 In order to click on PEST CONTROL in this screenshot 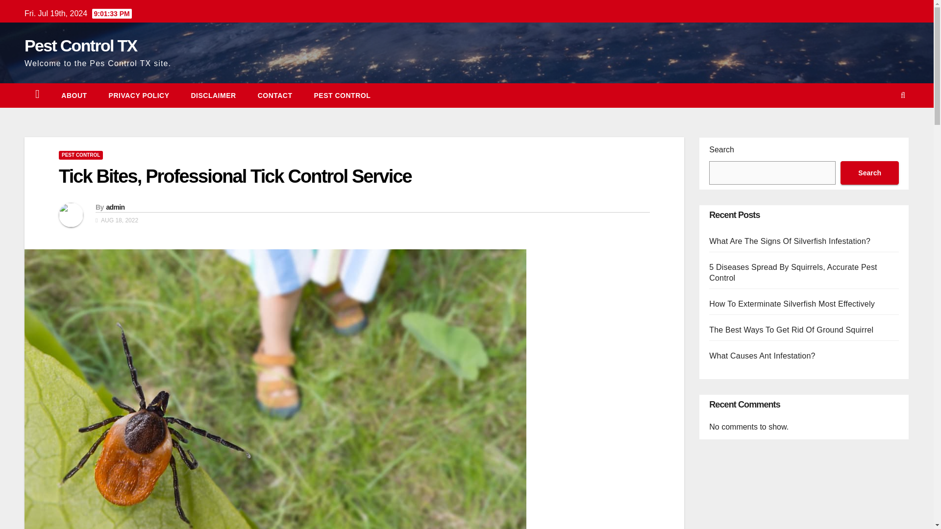, I will do `click(342, 95)`.